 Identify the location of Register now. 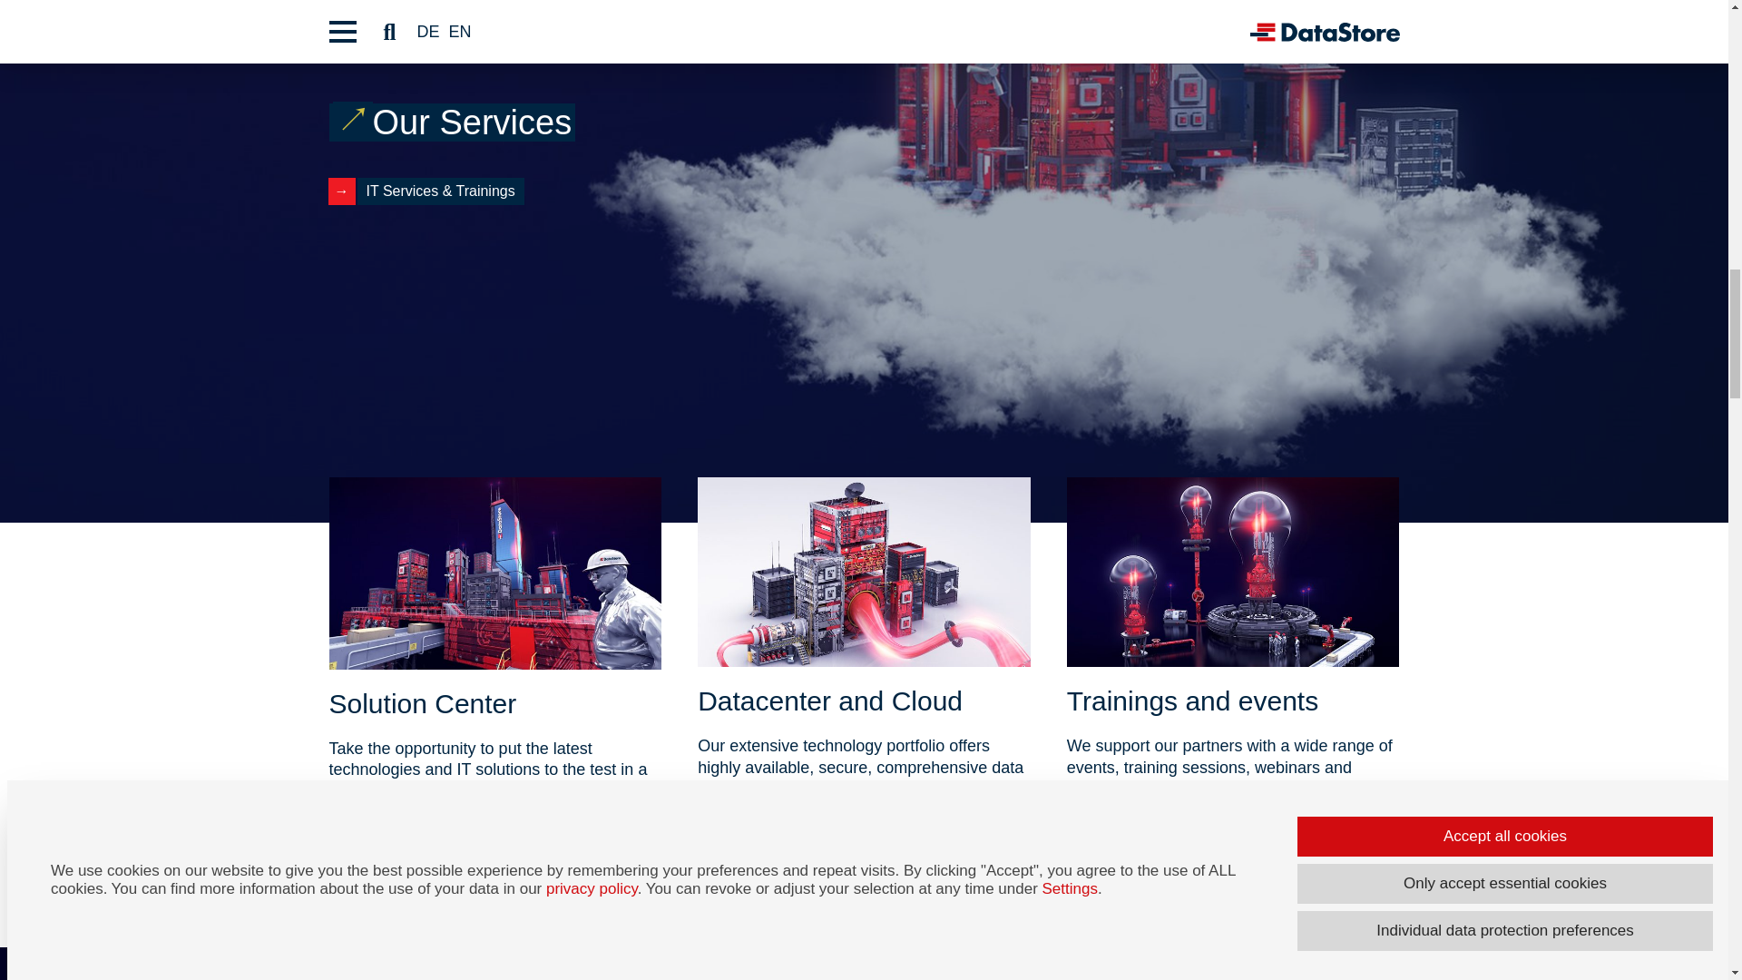
(1147, 831).